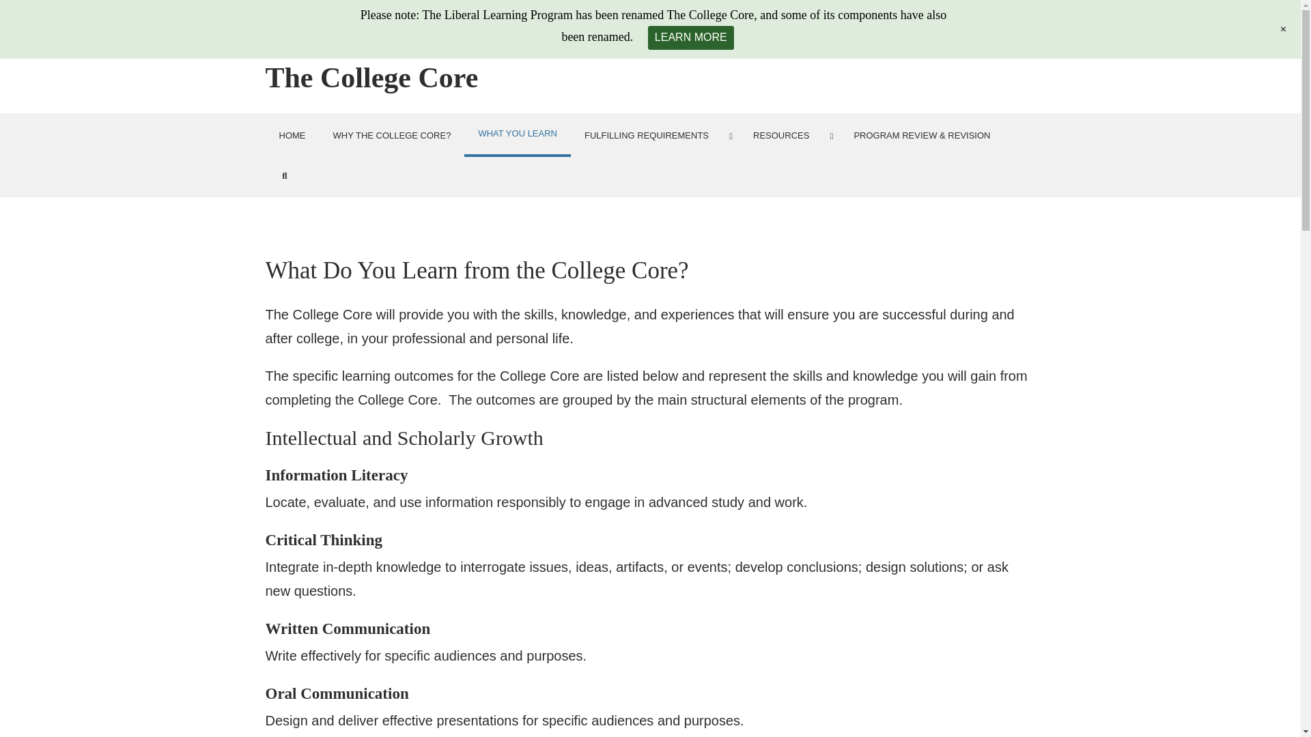  Describe the element at coordinates (720, 24) in the screenshot. I see `APPLY` at that location.